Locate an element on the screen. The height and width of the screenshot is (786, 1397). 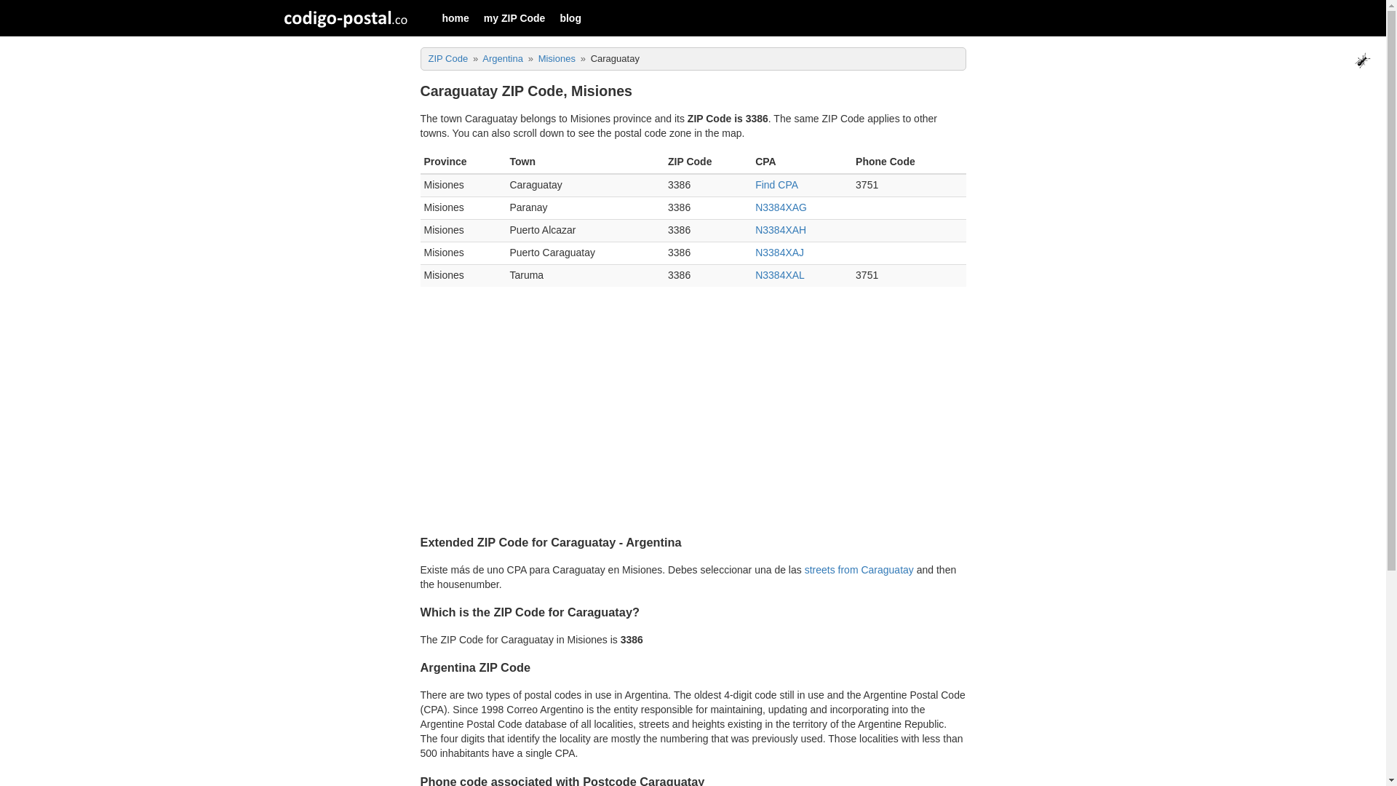
Misiones is located at coordinates (557, 58).